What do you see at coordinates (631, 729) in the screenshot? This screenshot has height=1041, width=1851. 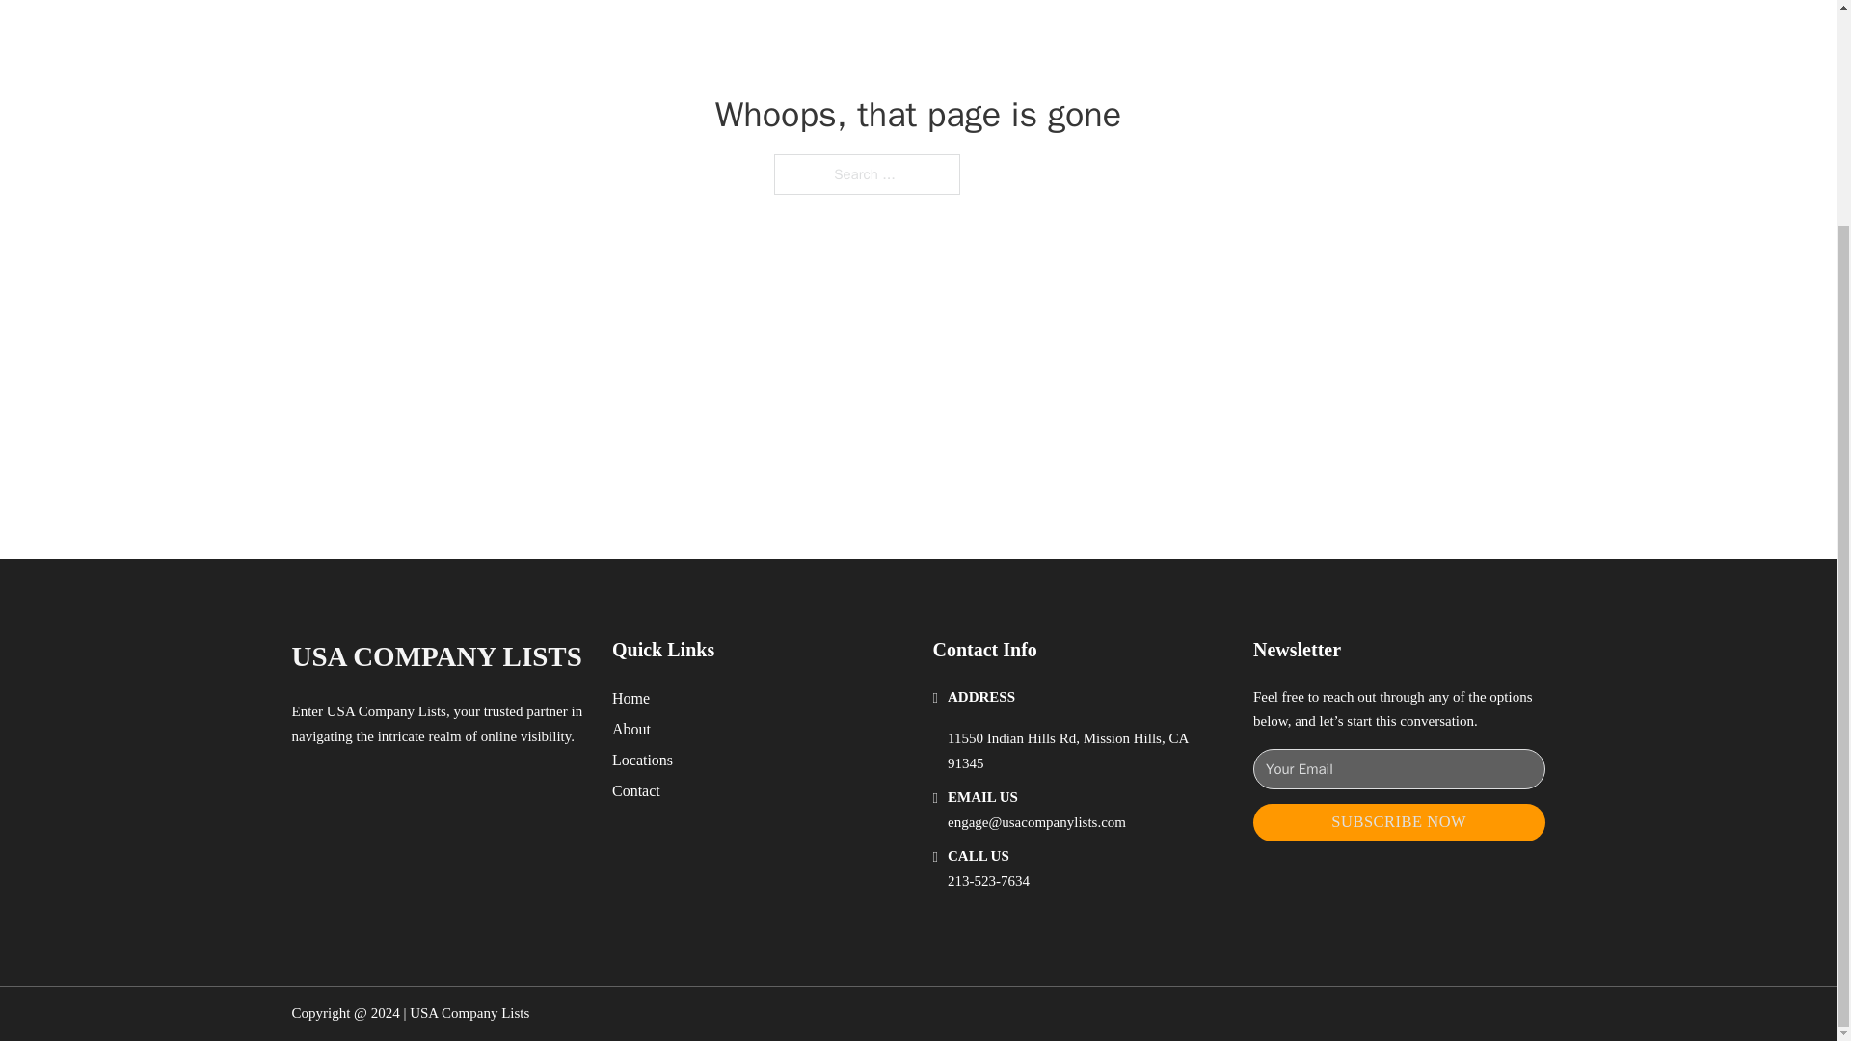 I see `About` at bounding box center [631, 729].